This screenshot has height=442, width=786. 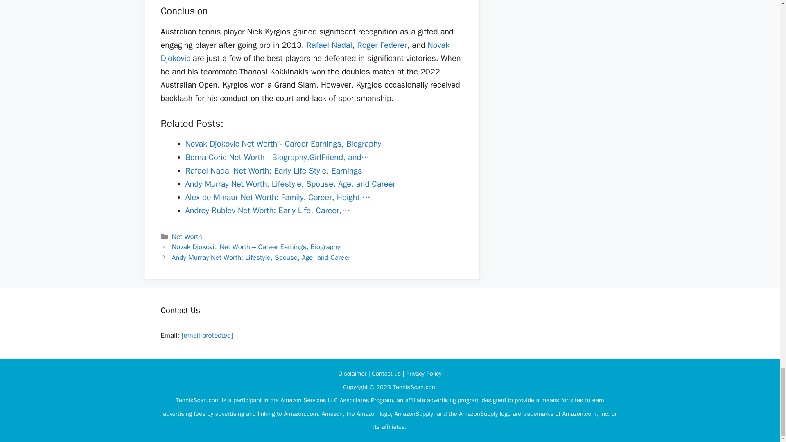 I want to click on Andy Murray Net Worth: Lifestyle, Spouse, Age, and Career, so click(x=261, y=257).